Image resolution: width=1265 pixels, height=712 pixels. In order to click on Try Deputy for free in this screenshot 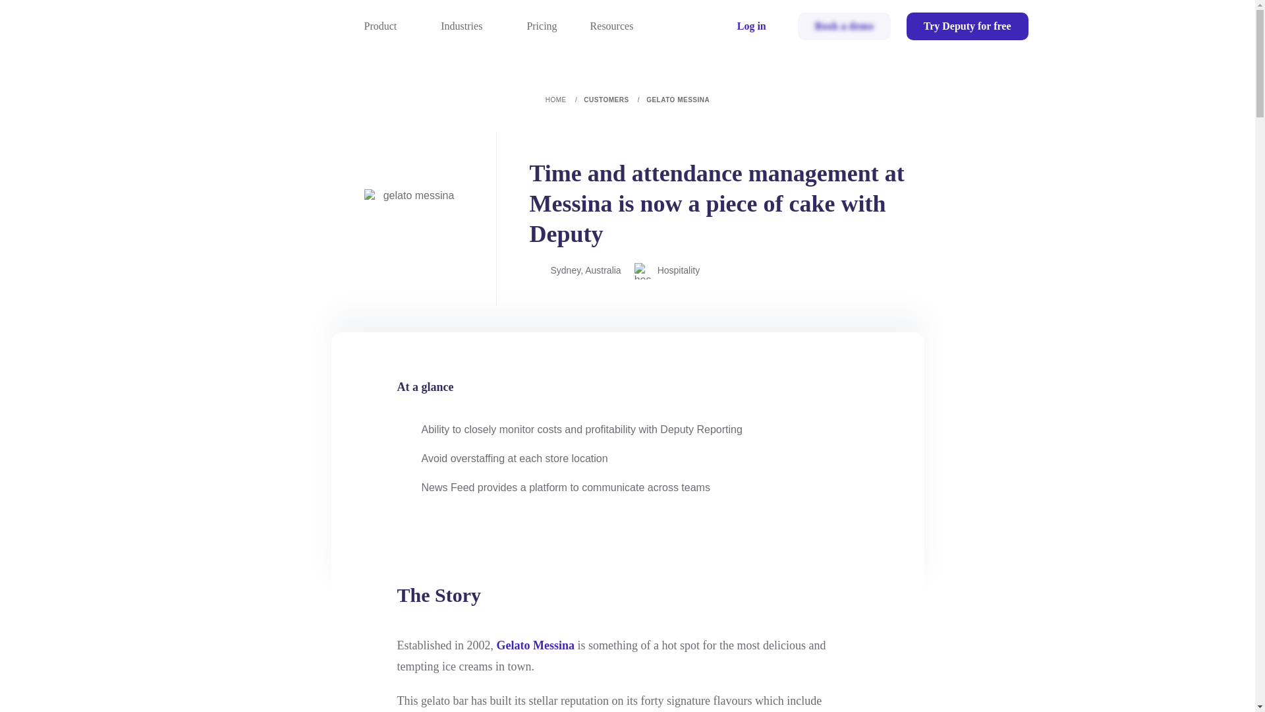, I will do `click(967, 26)`.